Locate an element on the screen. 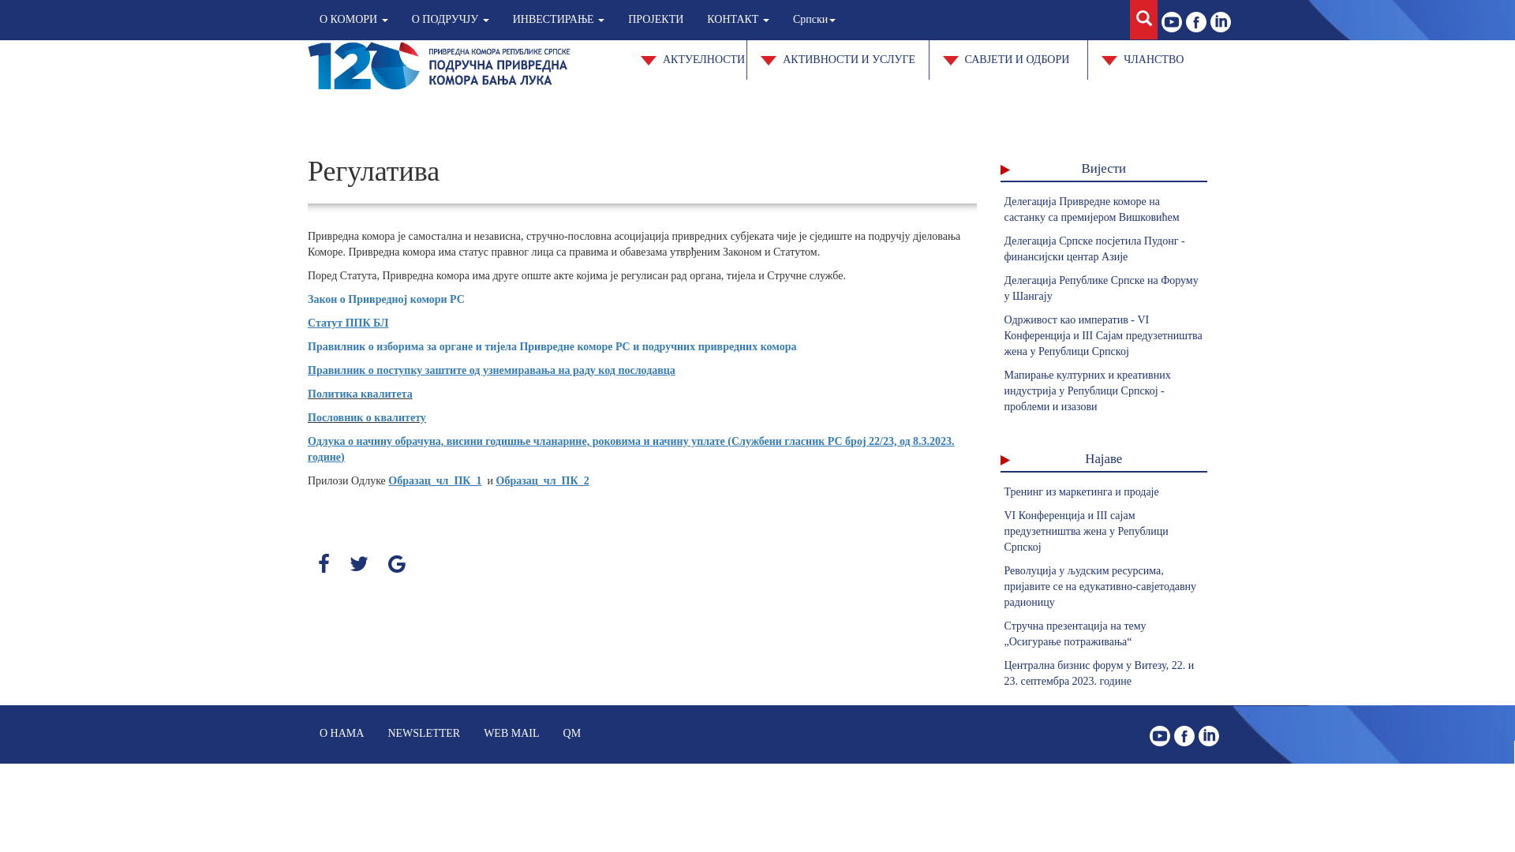 This screenshot has width=1515, height=852. Share on Facebook is located at coordinates (324, 565).